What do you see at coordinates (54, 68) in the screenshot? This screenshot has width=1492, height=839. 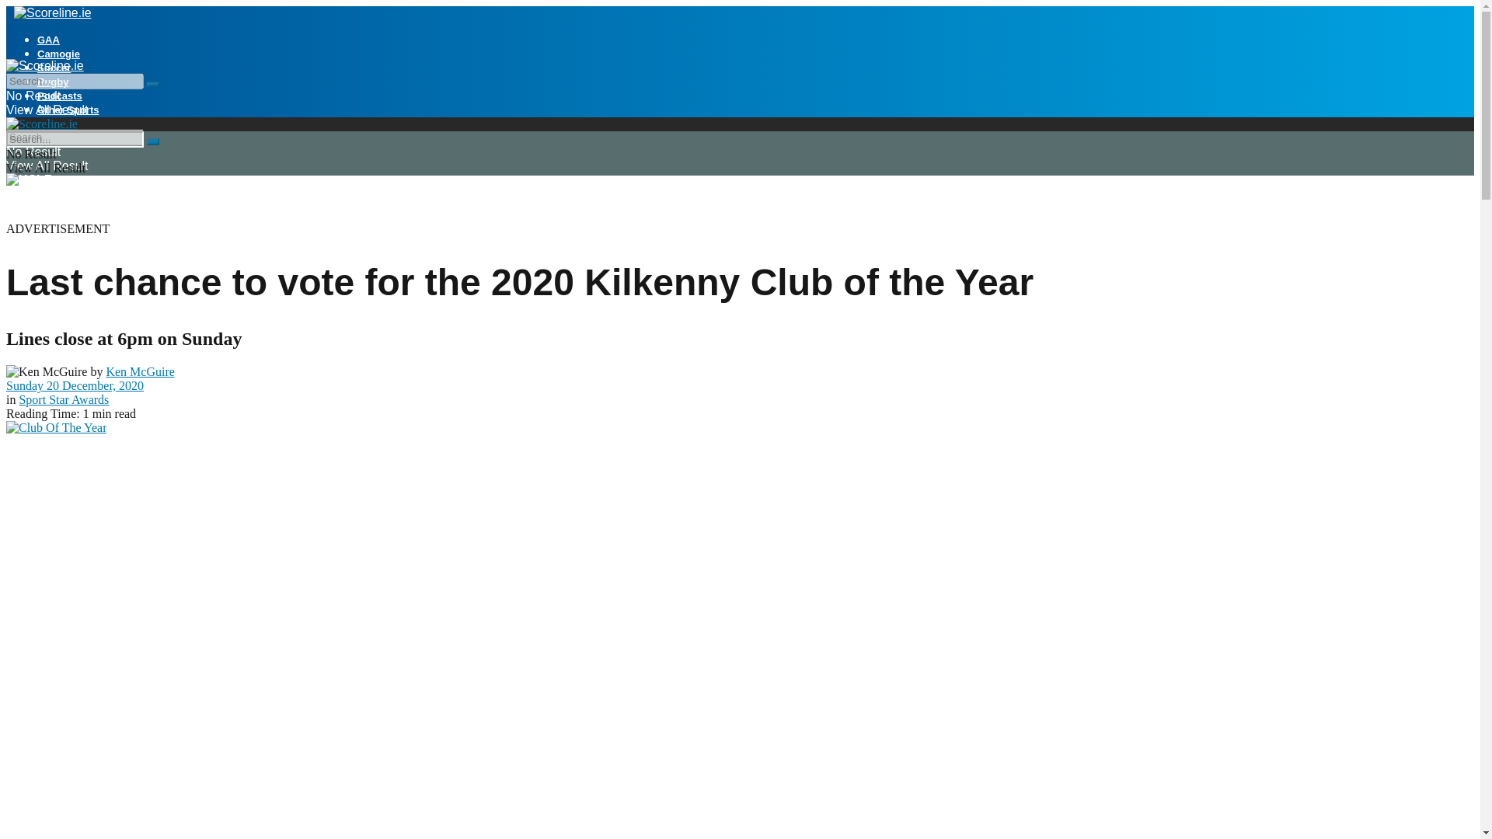 I see `Soccer` at bounding box center [54, 68].